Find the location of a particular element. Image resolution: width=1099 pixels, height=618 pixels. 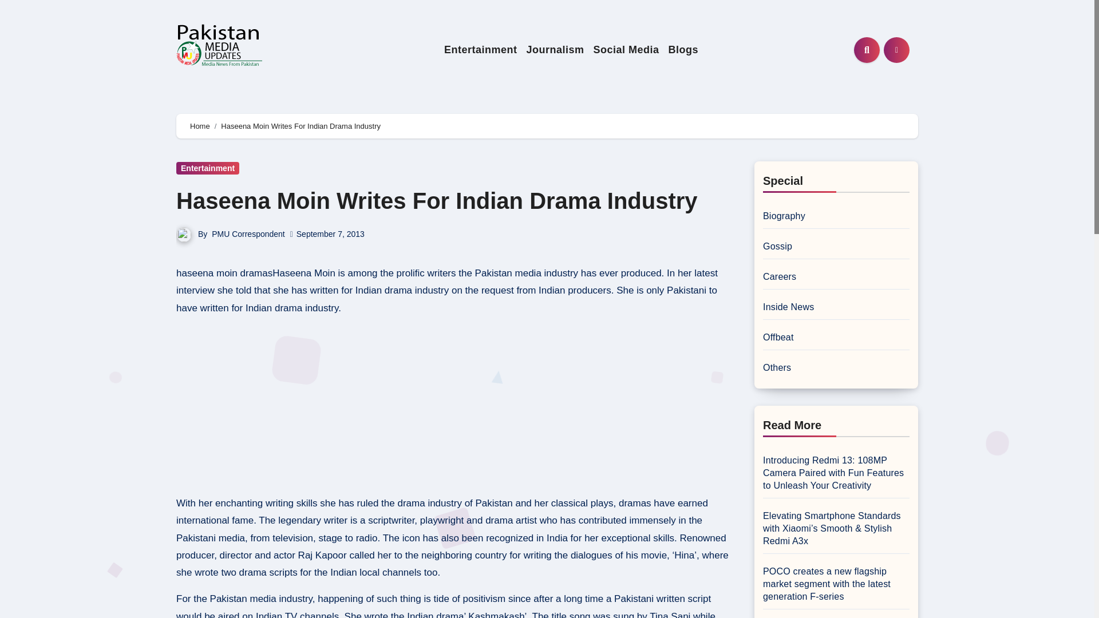

Advertisement is located at coordinates (454, 406).